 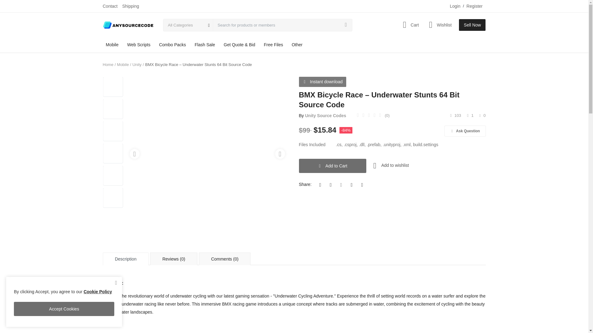 I want to click on Register, so click(x=474, y=6).